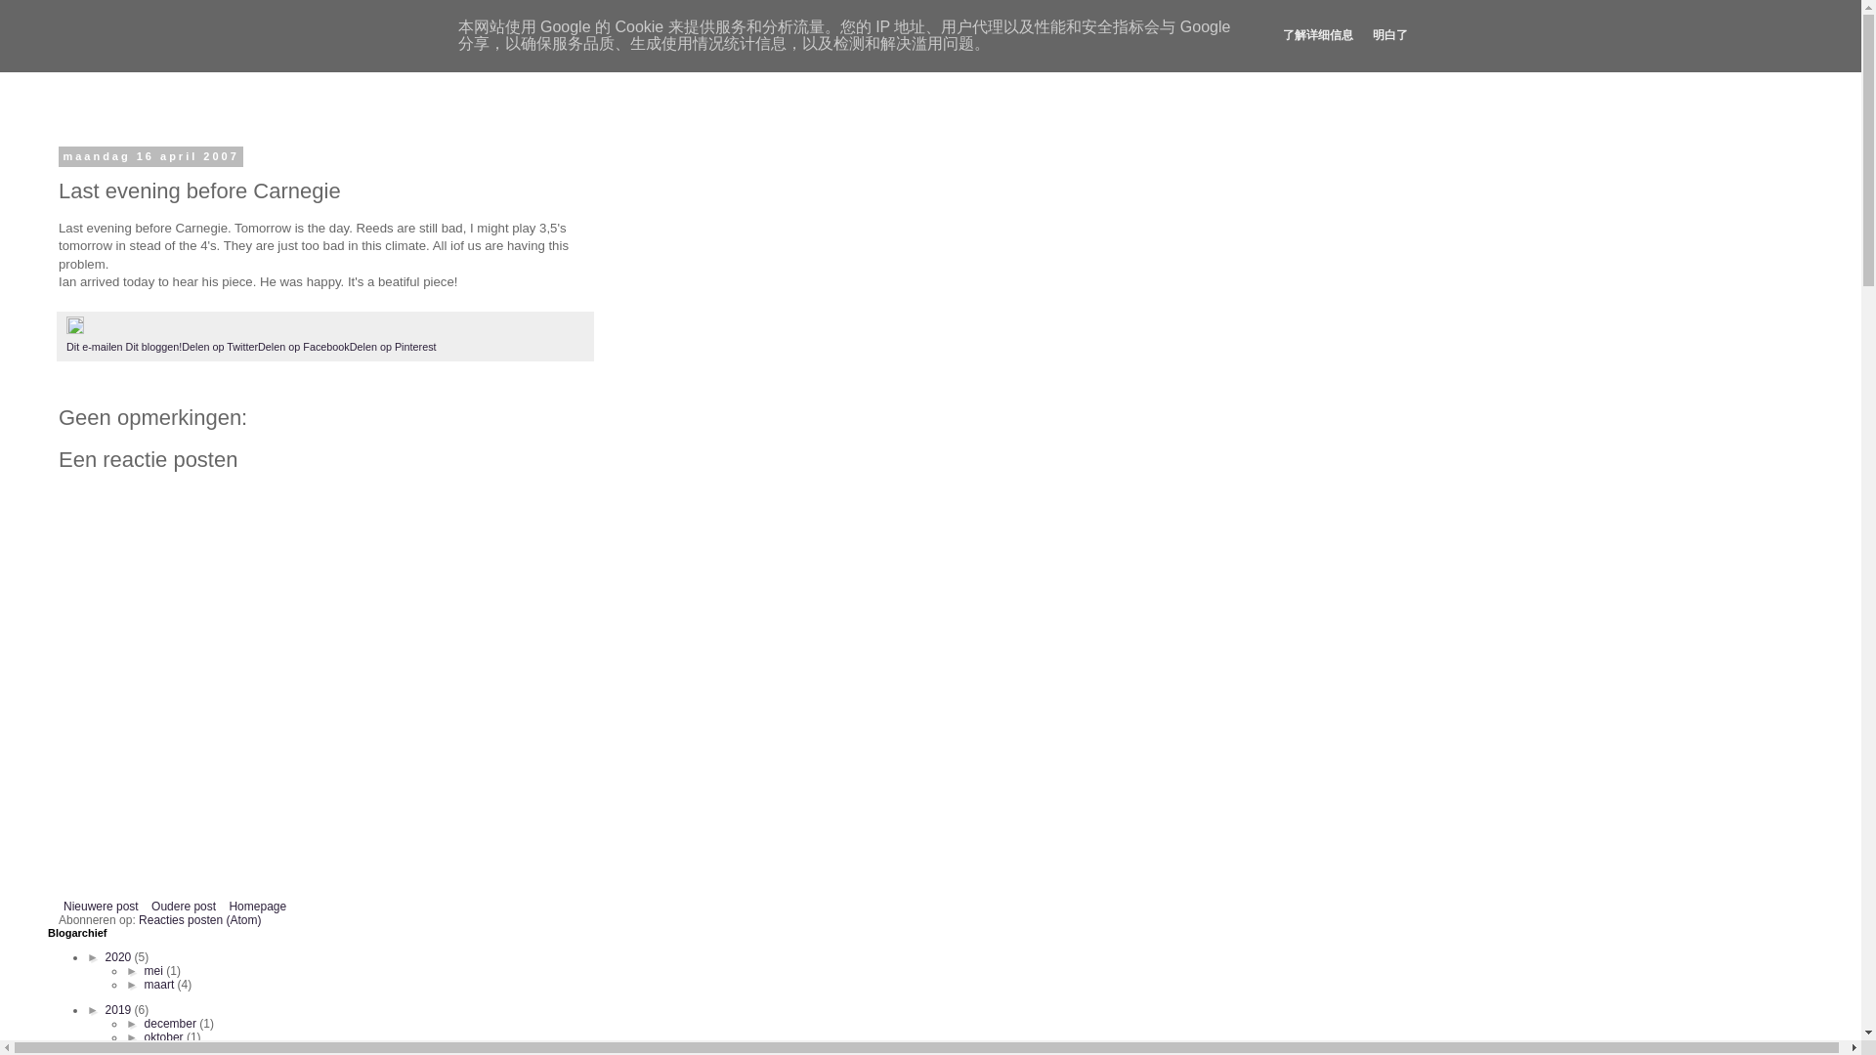  What do you see at coordinates (101, 906) in the screenshot?
I see `Oudere post` at bounding box center [101, 906].